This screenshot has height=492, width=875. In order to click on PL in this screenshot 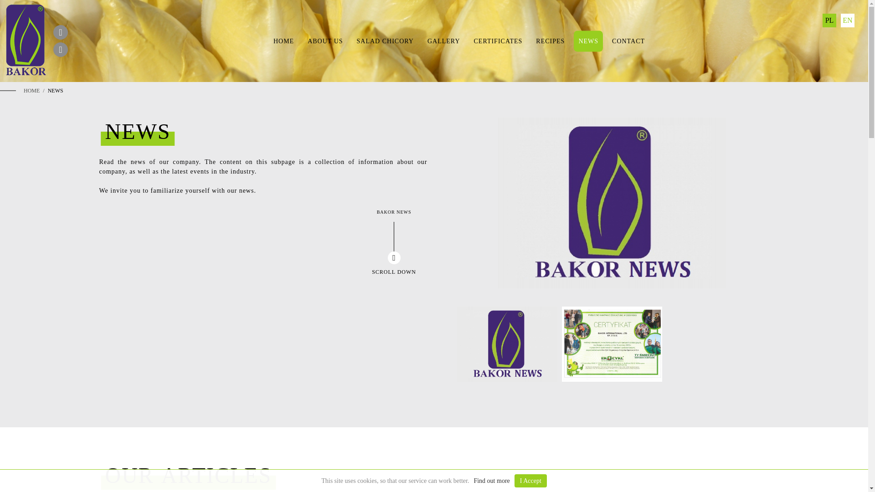, I will do `click(829, 20)`.